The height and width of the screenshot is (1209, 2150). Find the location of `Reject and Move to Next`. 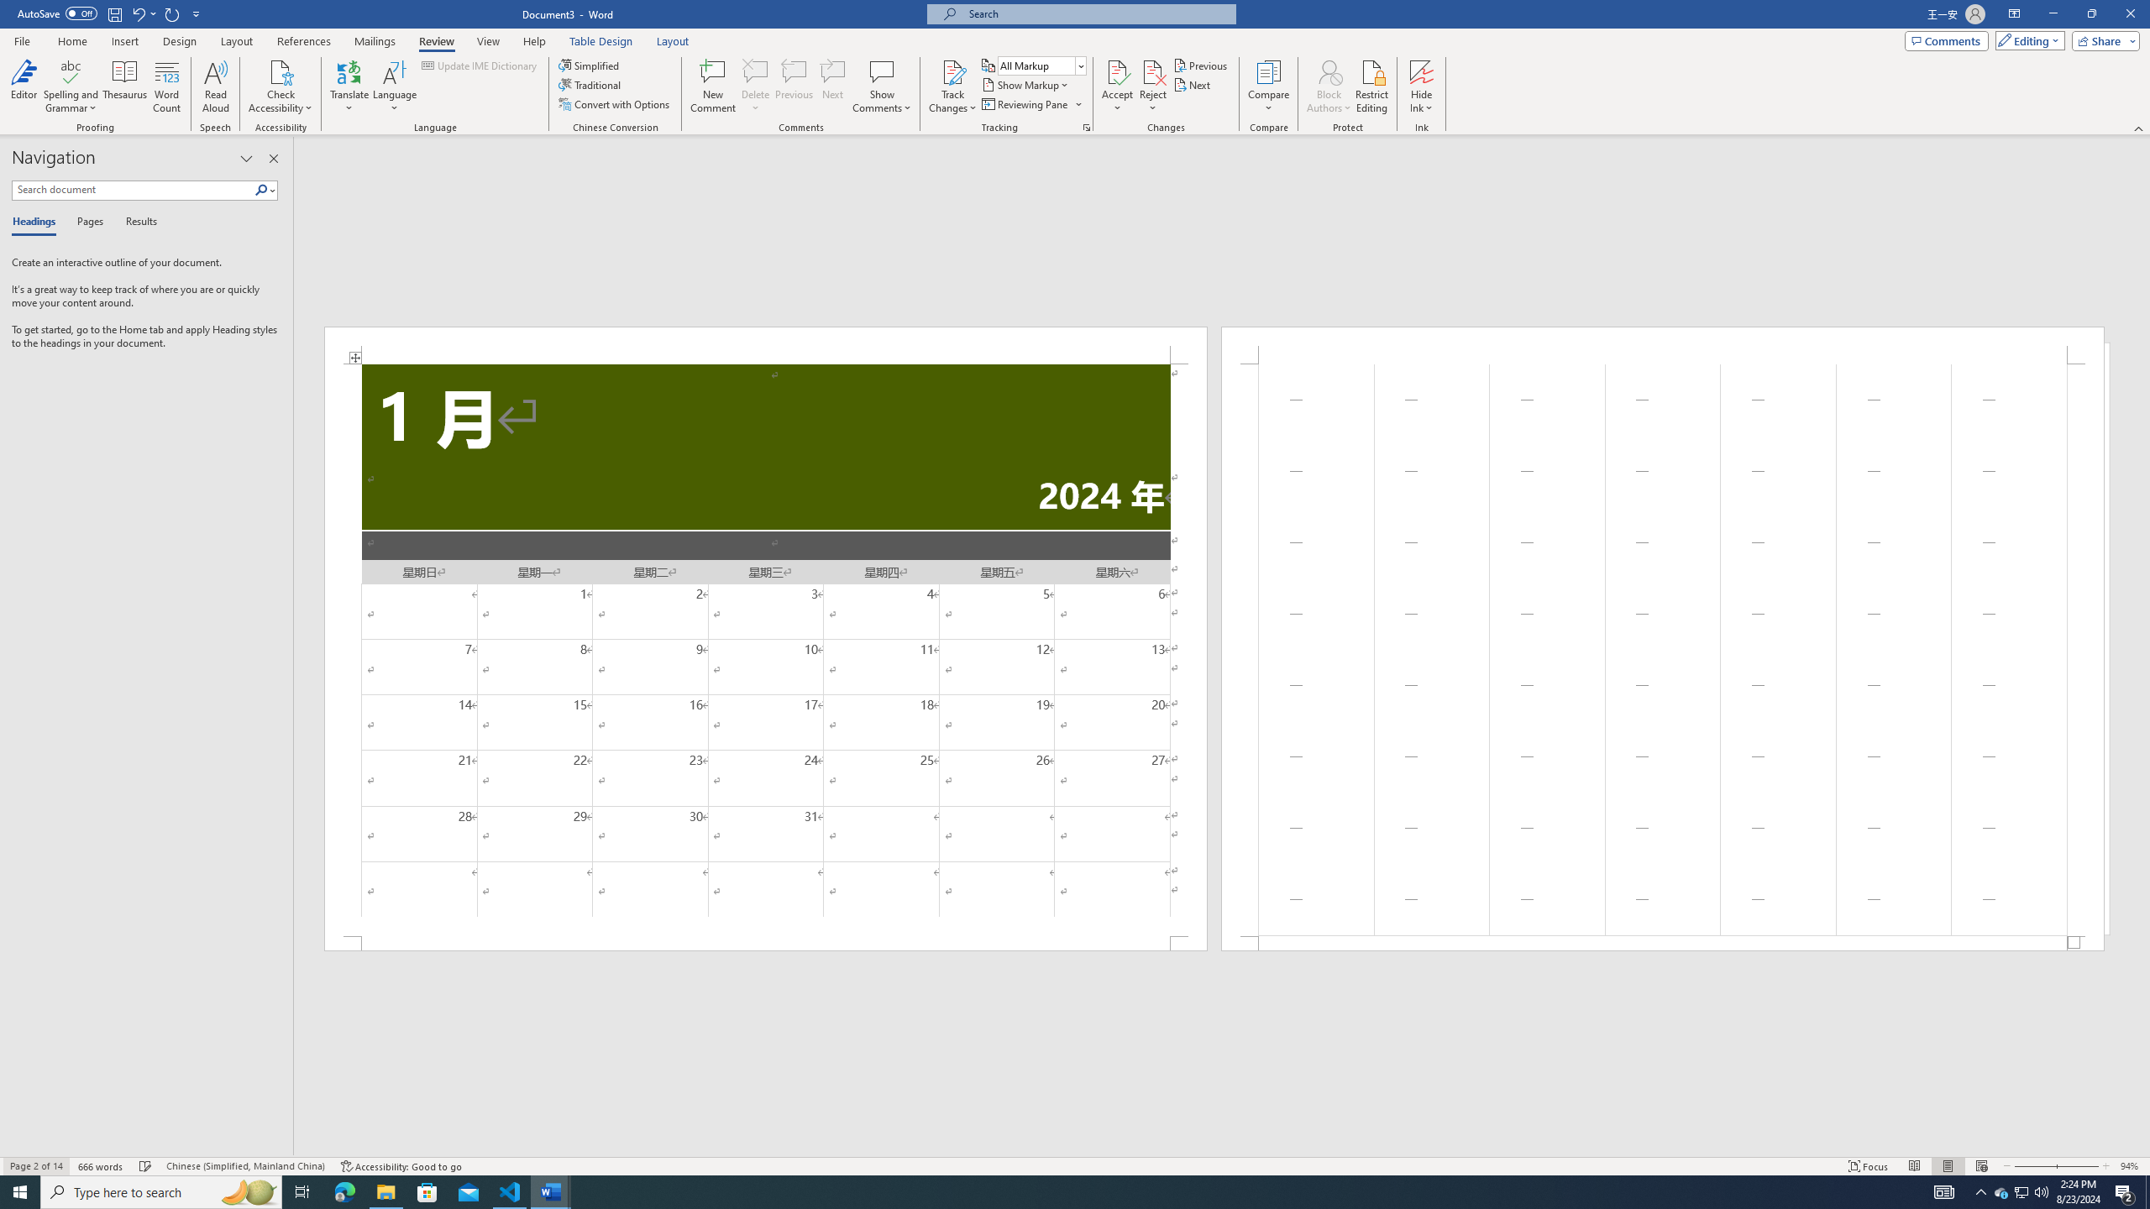

Reject and Move to Next is located at coordinates (1153, 71).